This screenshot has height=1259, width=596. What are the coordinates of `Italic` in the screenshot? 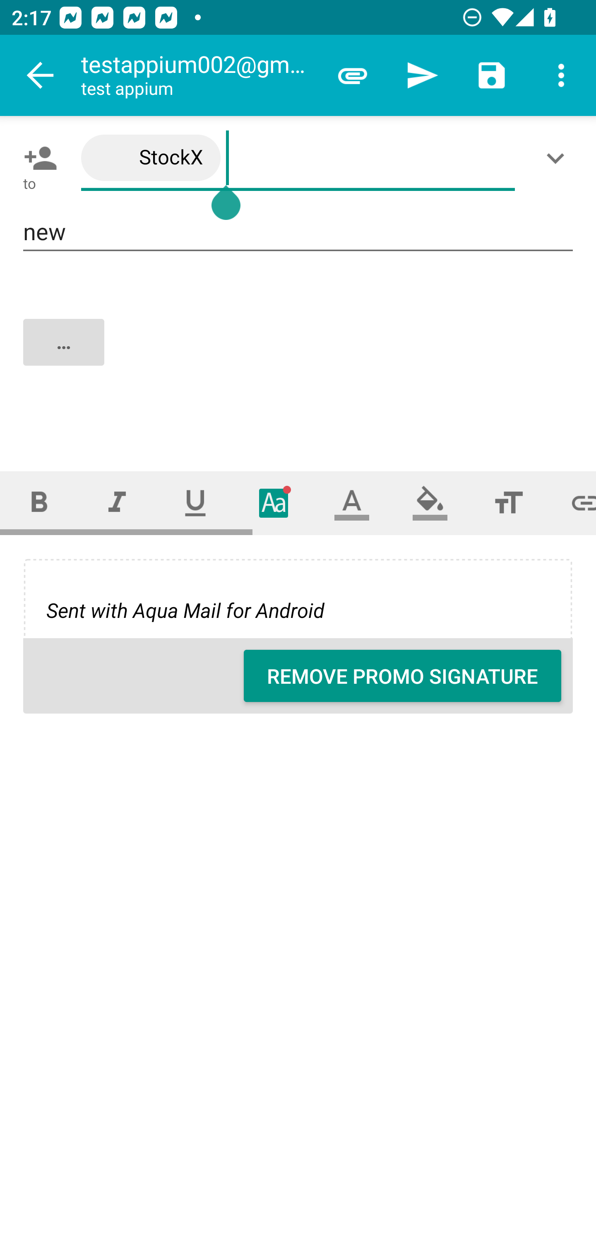 It's located at (117, 503).